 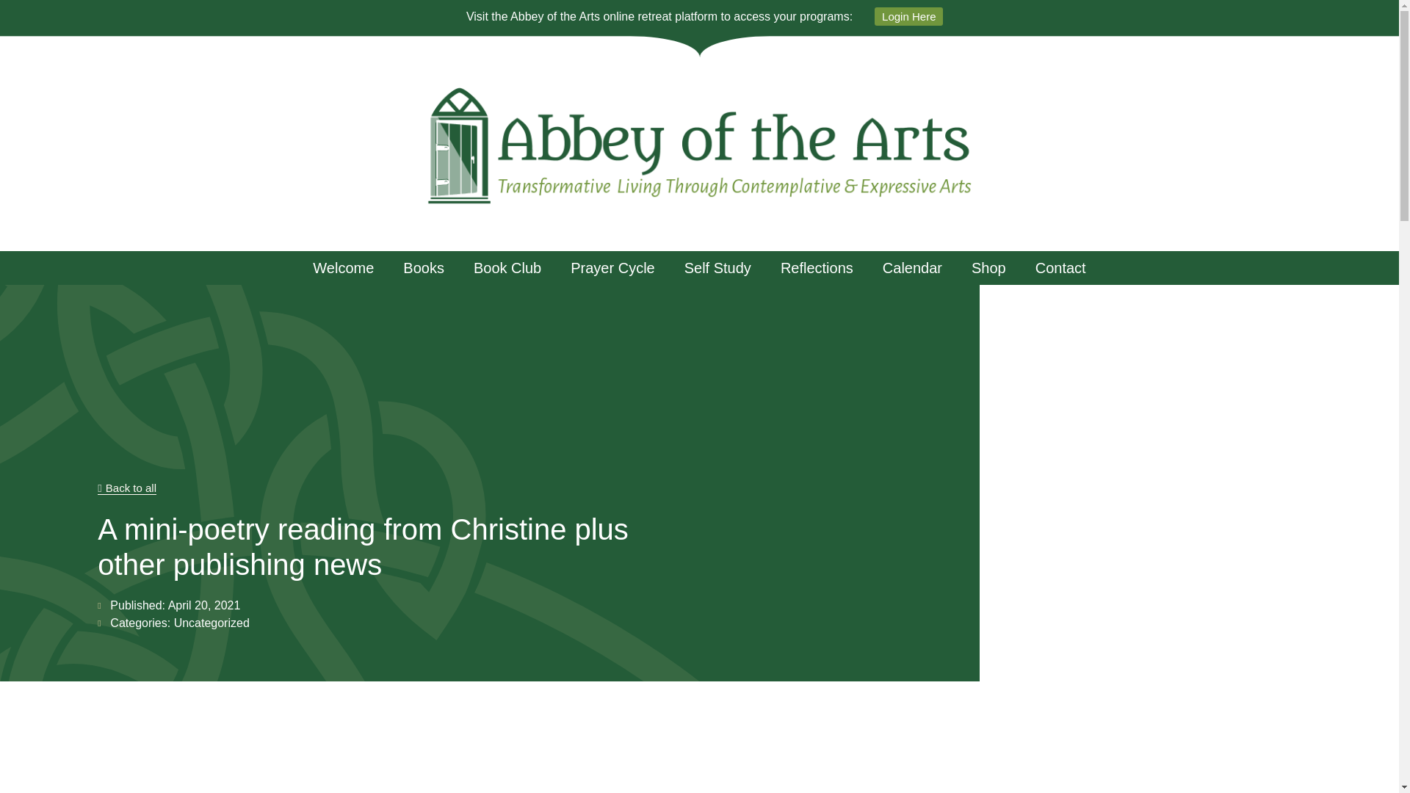 I want to click on Login Here, so click(x=908, y=16).